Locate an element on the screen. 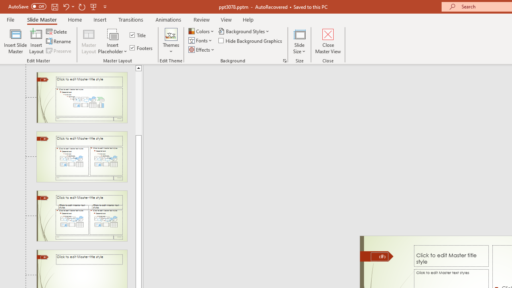 The image size is (512, 288). Effects is located at coordinates (202, 50).